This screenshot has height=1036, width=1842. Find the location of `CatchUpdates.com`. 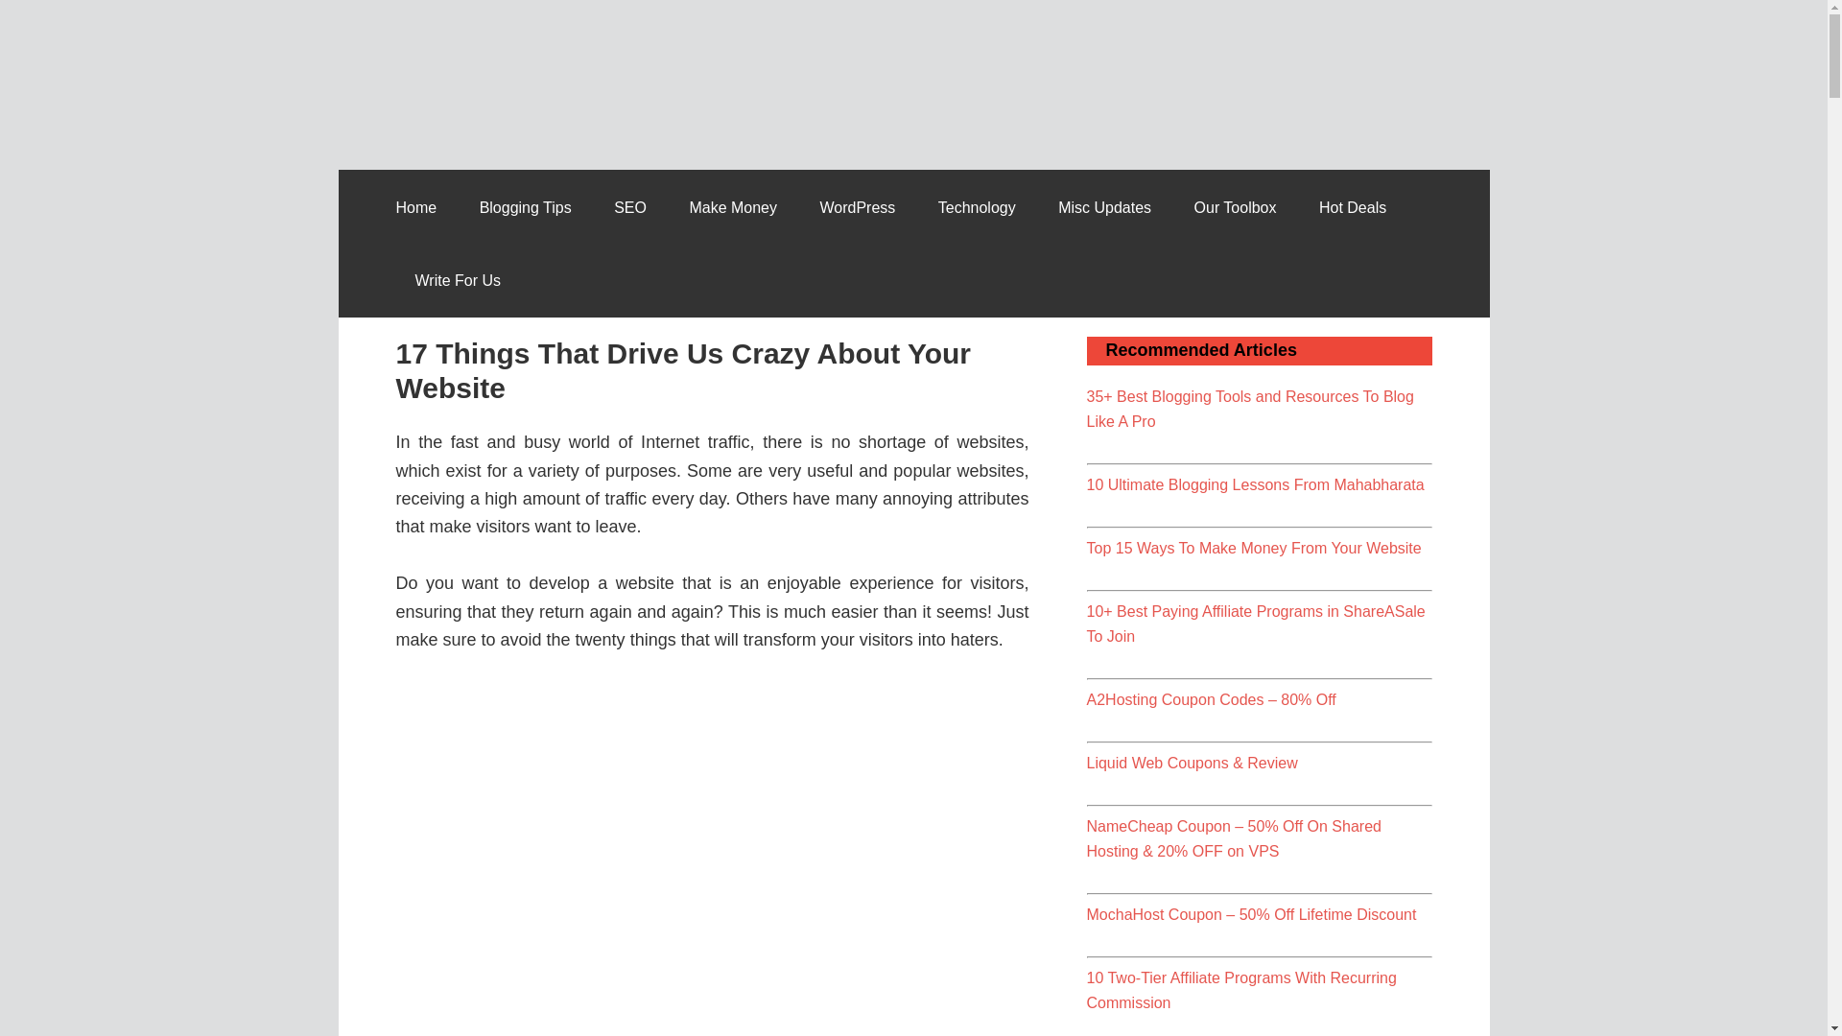

CatchUpdates.com is located at coordinates (539, 56).